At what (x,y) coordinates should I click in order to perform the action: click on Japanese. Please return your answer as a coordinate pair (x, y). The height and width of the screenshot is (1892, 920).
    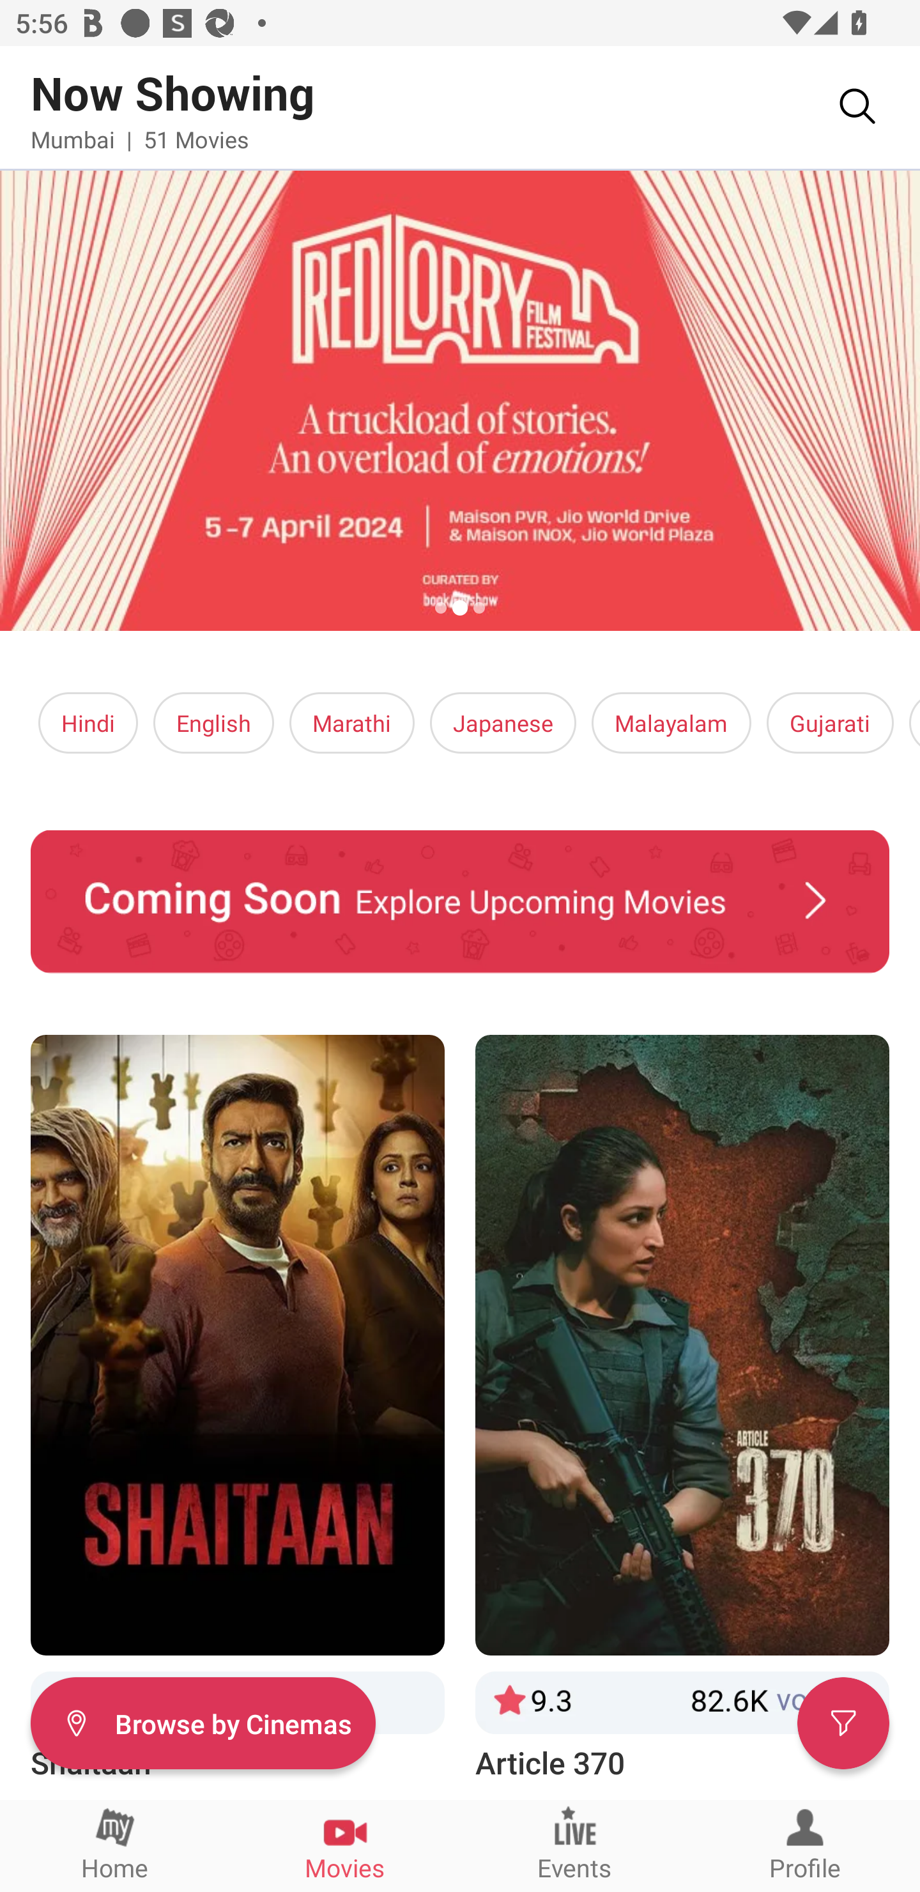
    Looking at the image, I should click on (502, 722).